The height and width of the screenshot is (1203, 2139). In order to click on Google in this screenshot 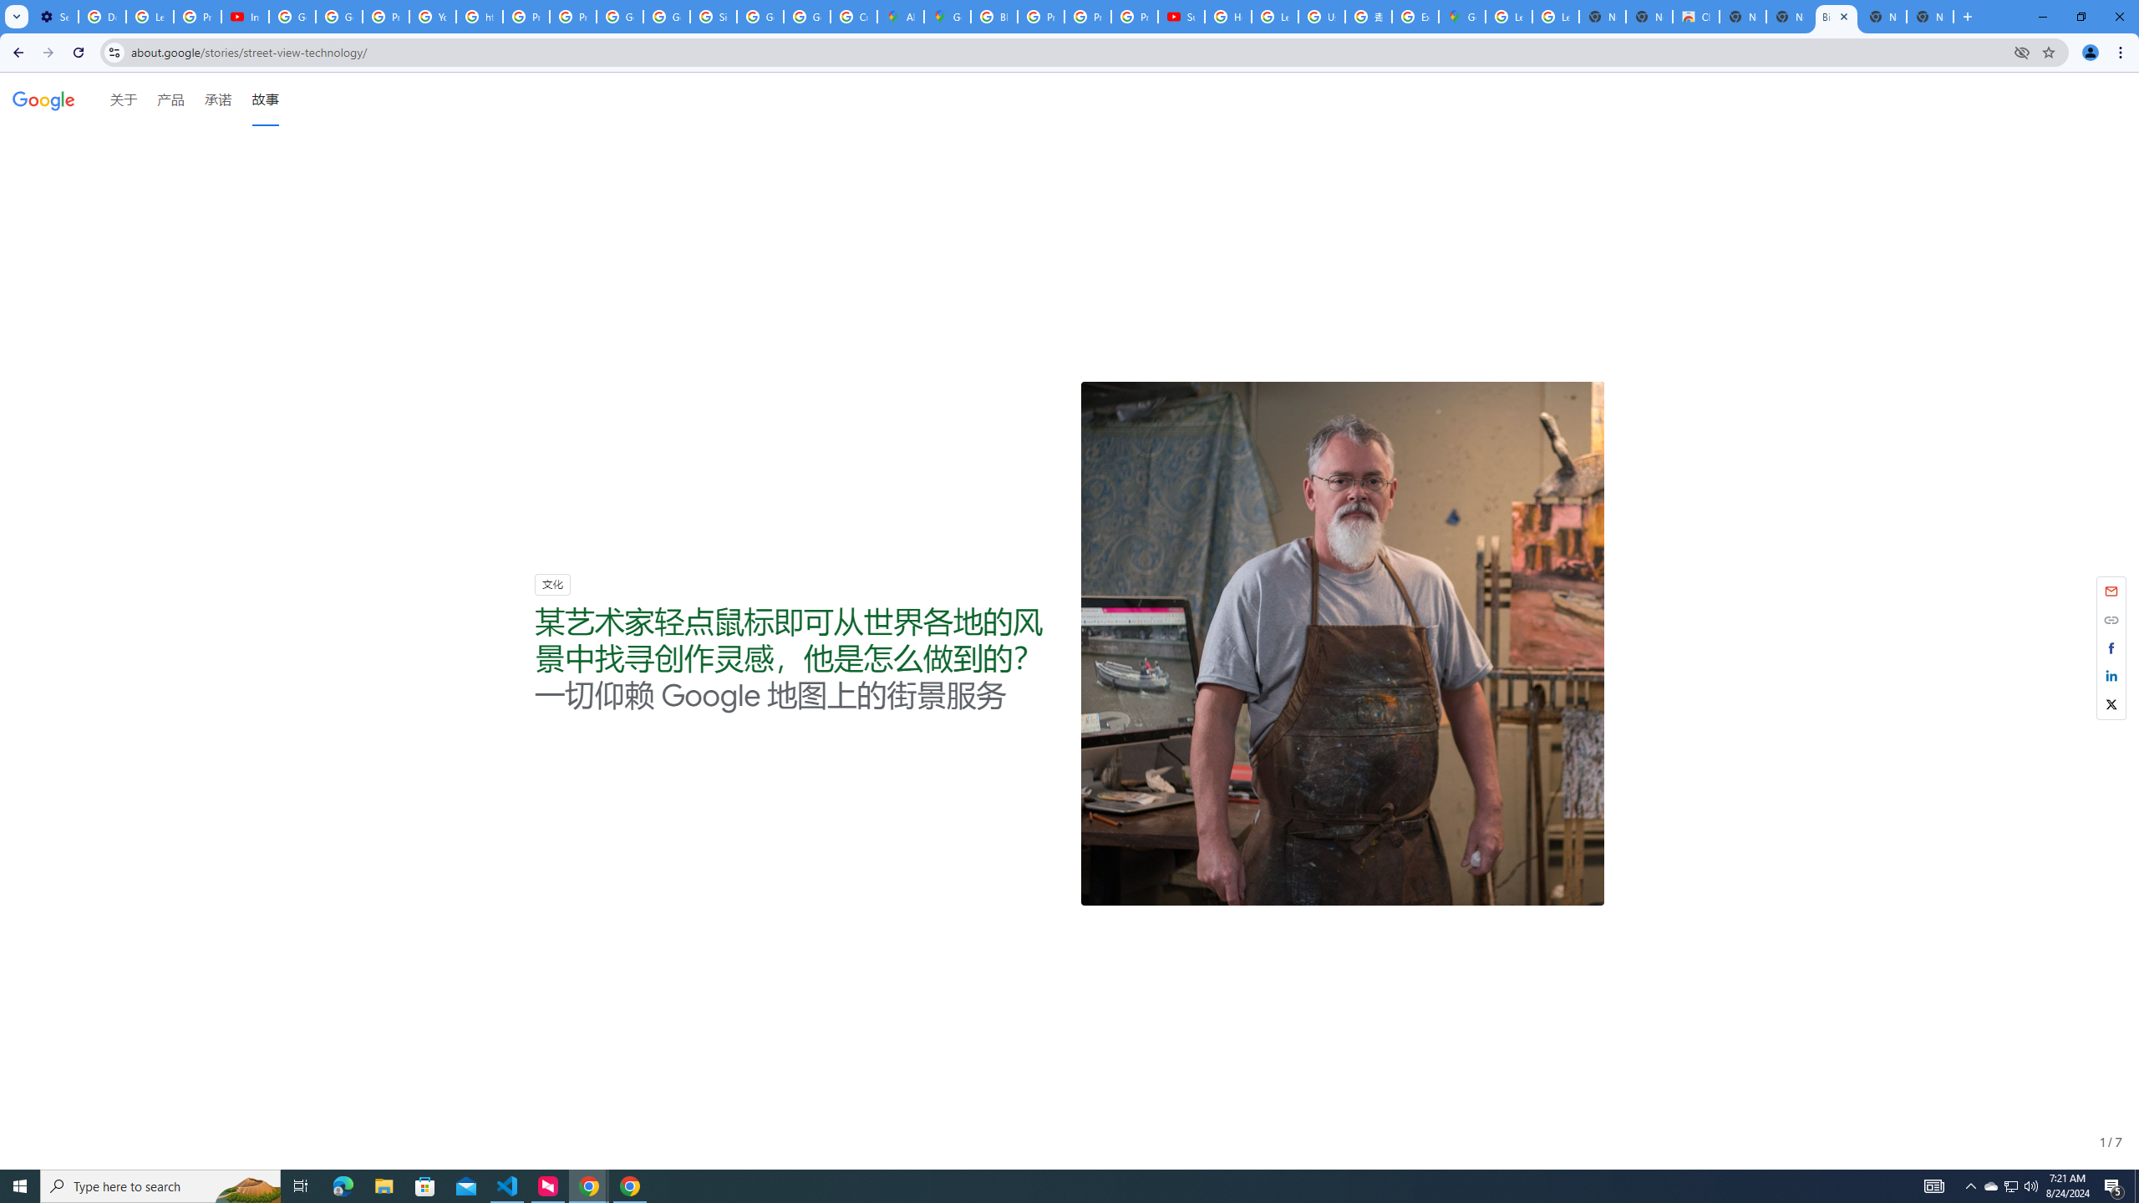, I will do `click(43, 104)`.